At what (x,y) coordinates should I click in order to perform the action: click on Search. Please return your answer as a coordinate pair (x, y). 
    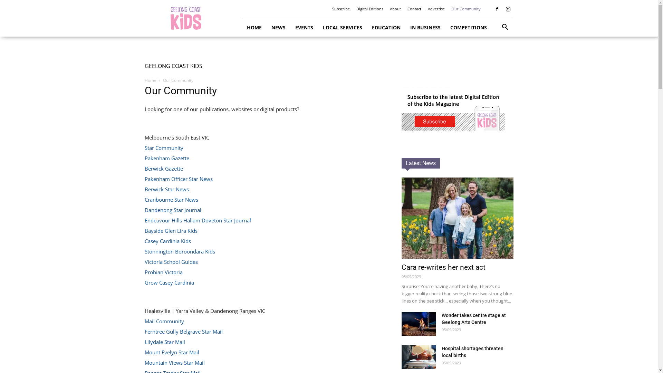
    Looking at the image, I should click on (494, 56).